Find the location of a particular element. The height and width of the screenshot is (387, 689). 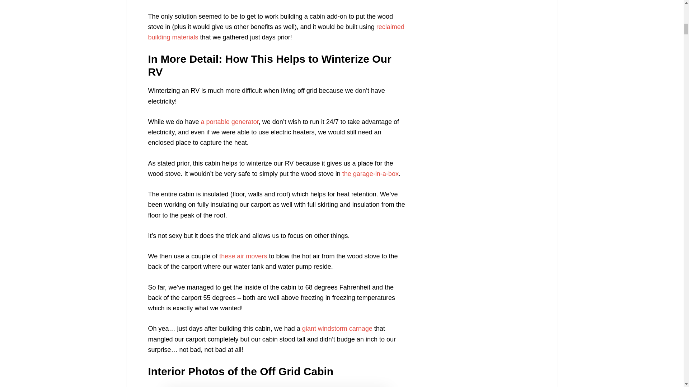

a portable generator is located at coordinates (230, 122).